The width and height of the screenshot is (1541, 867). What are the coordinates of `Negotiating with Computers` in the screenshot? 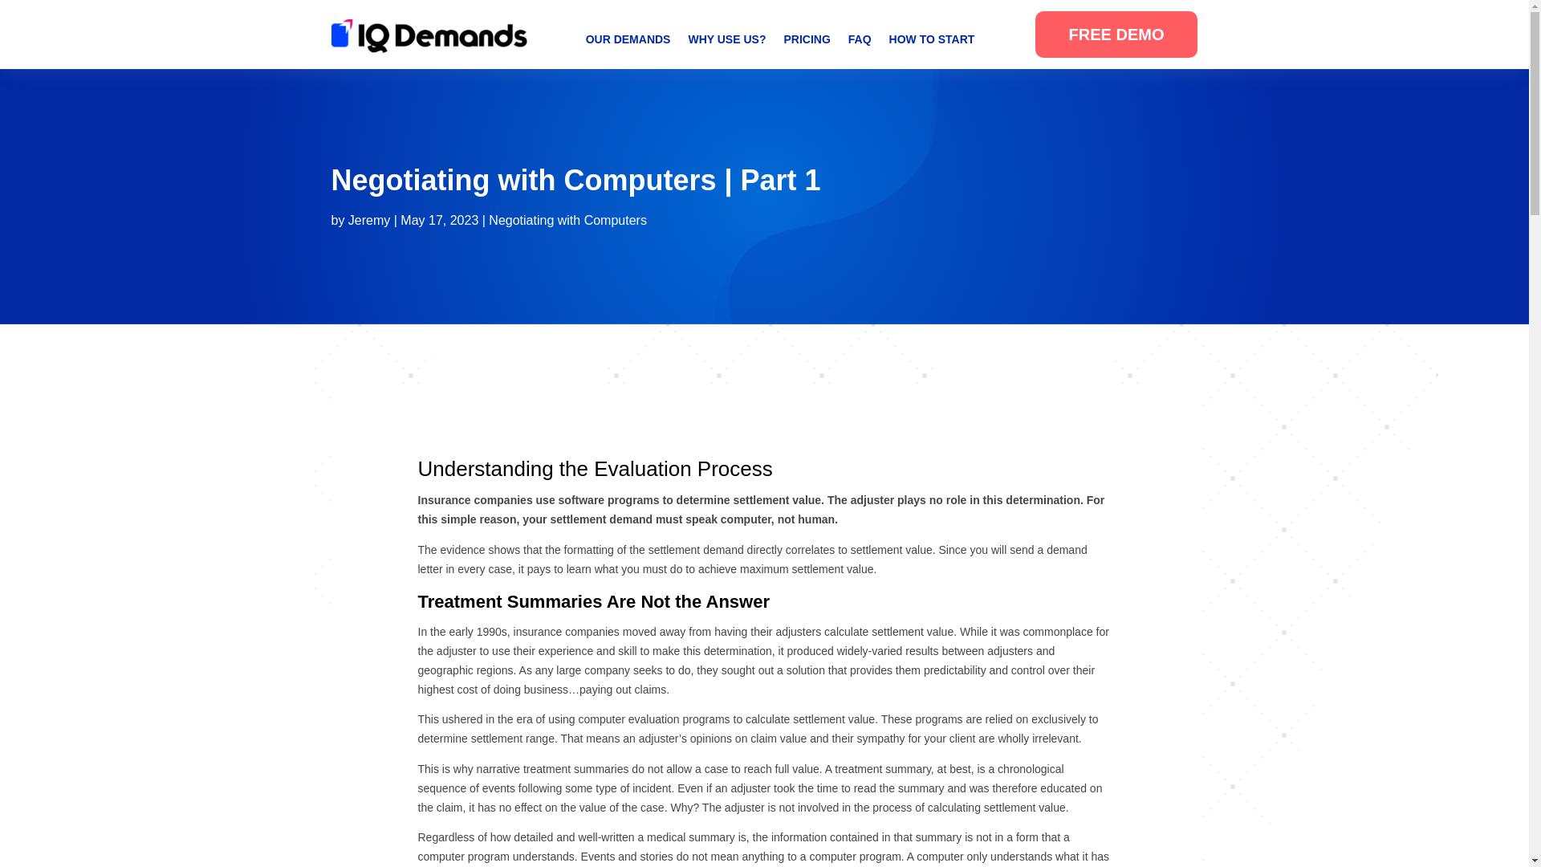 It's located at (567, 220).